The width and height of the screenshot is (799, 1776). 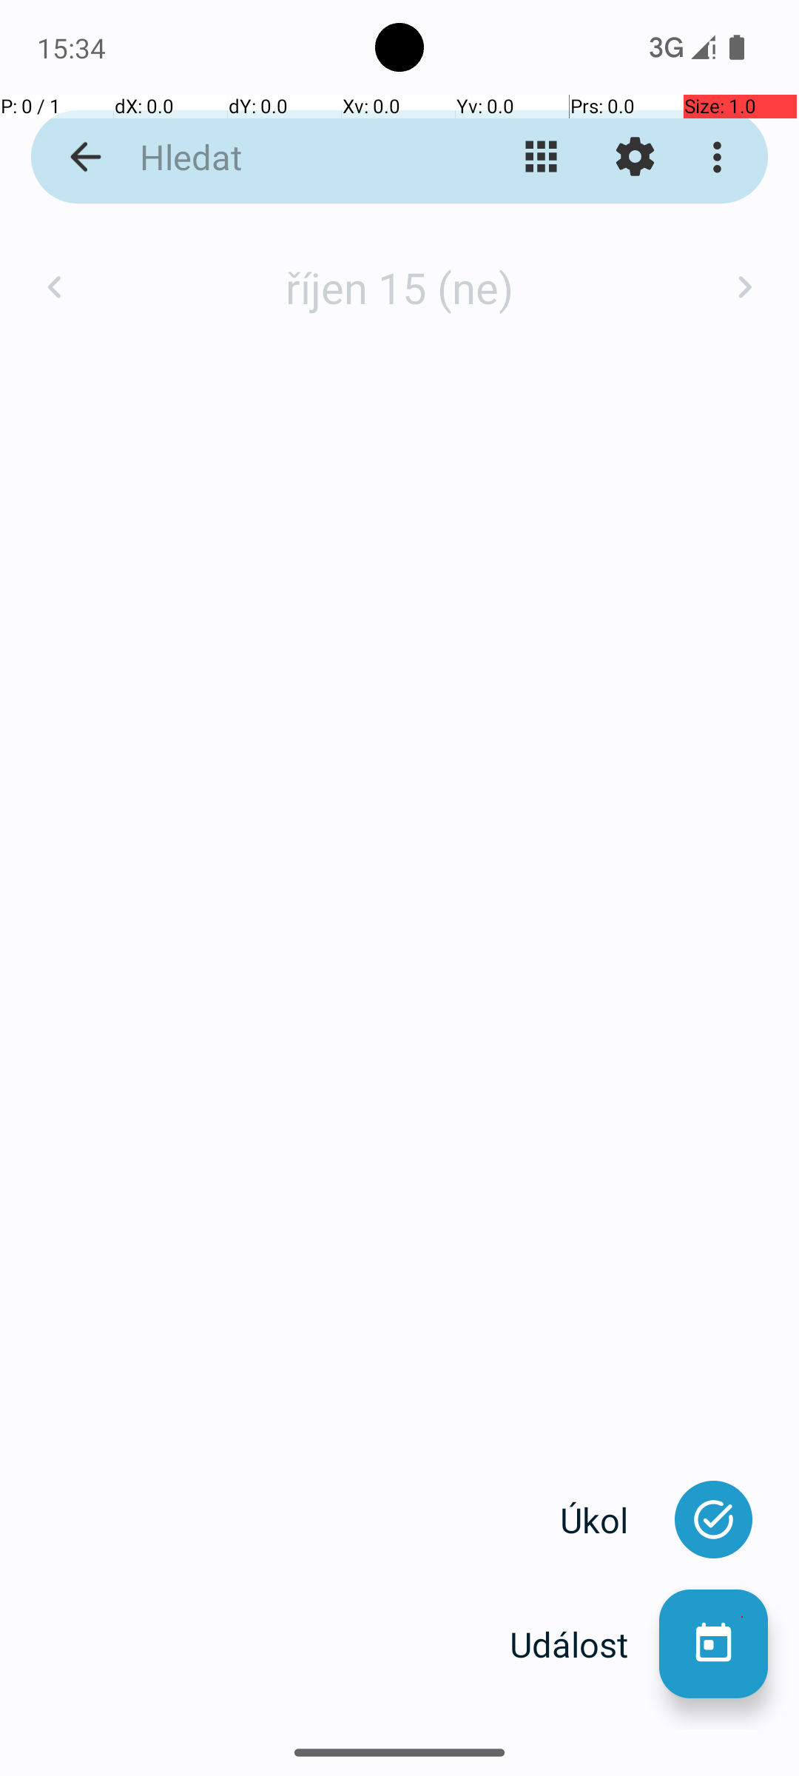 What do you see at coordinates (399, 272) in the screenshot?
I see `listopad` at bounding box center [399, 272].